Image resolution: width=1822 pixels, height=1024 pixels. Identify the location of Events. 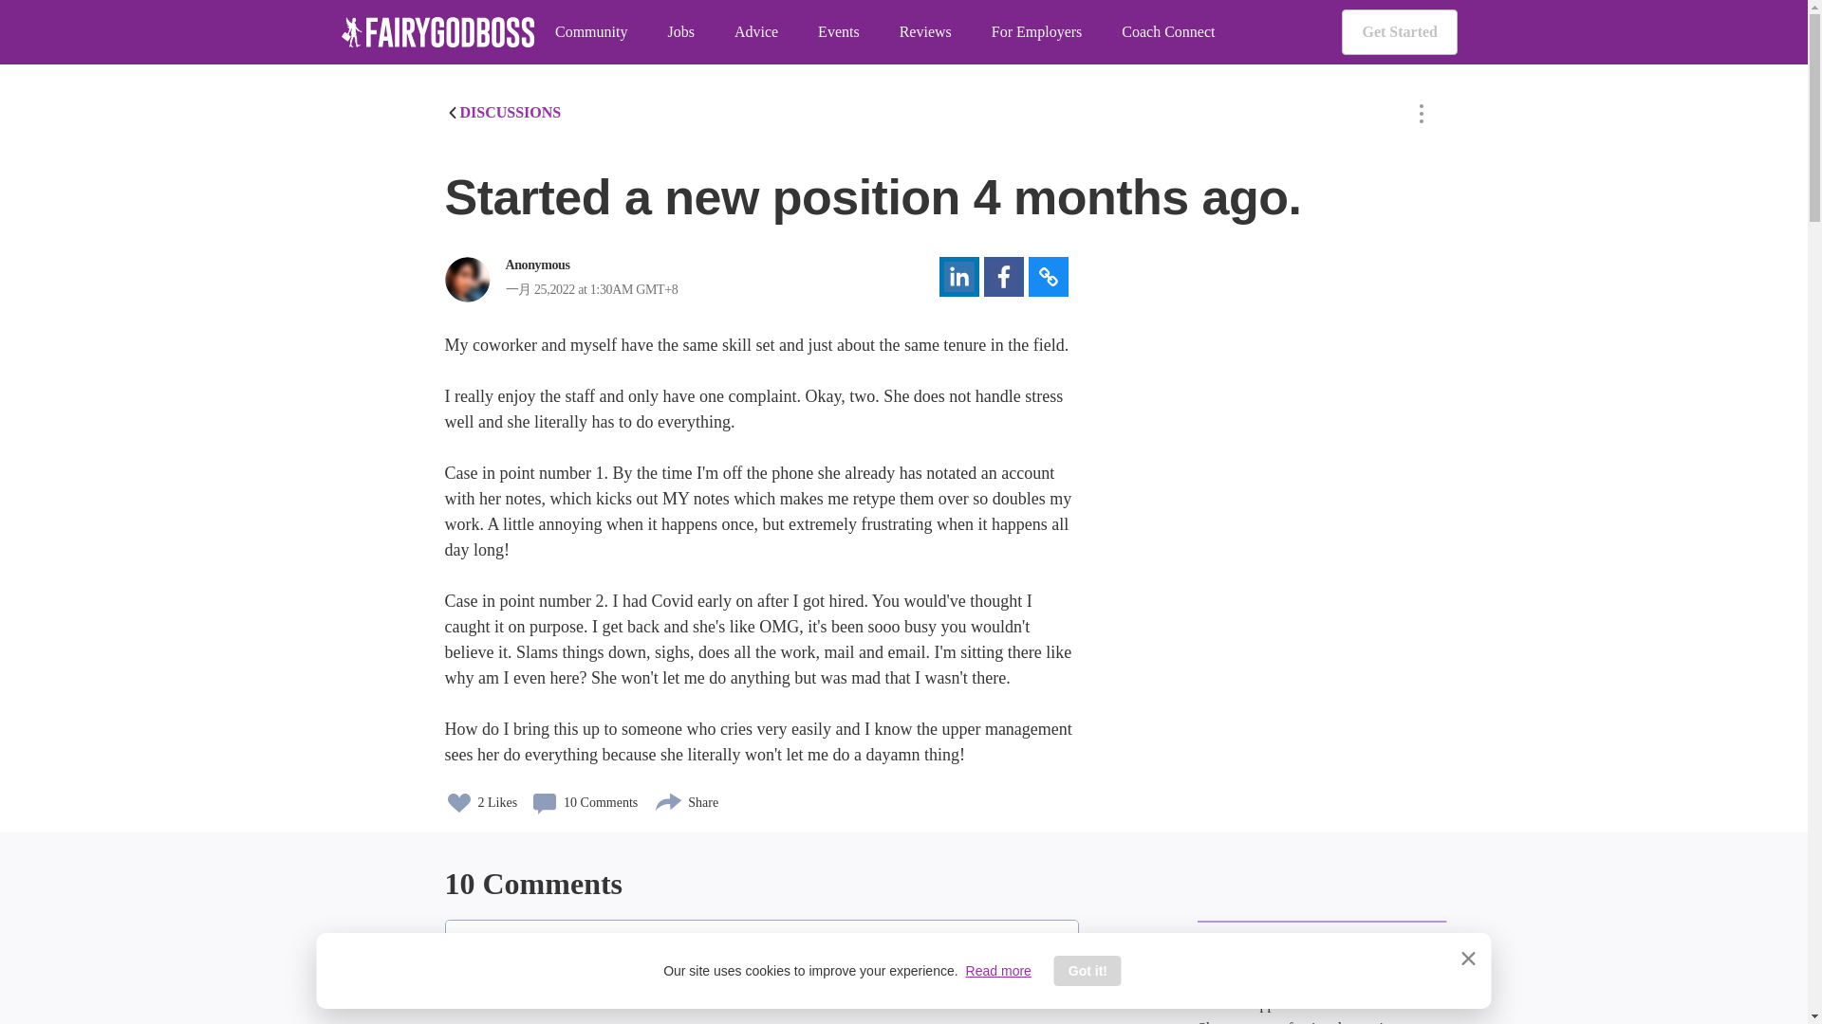
(839, 32).